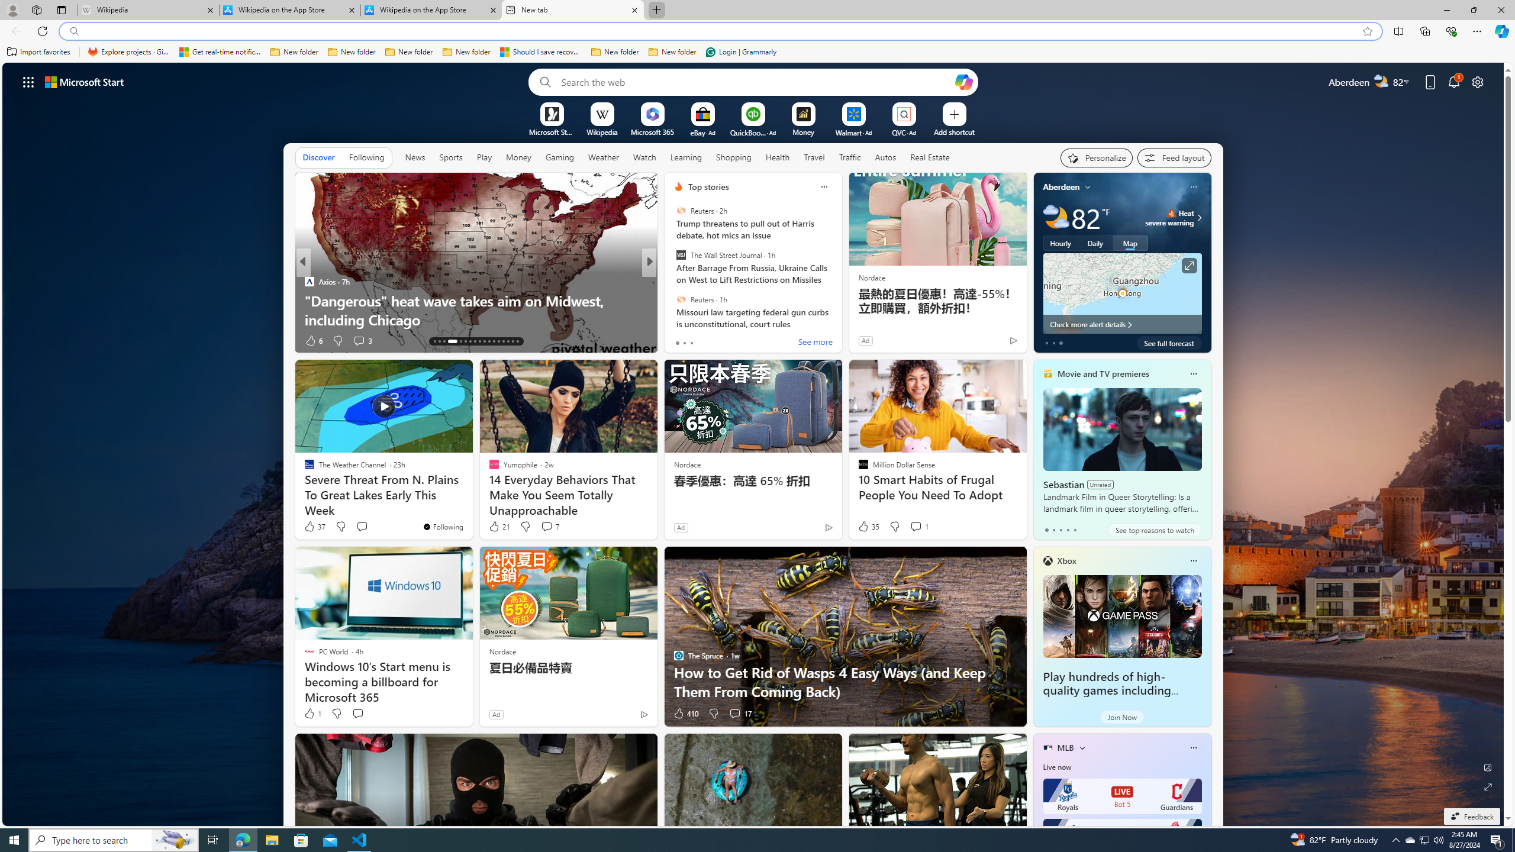  I want to click on Personalize your feed", so click(1097, 157).